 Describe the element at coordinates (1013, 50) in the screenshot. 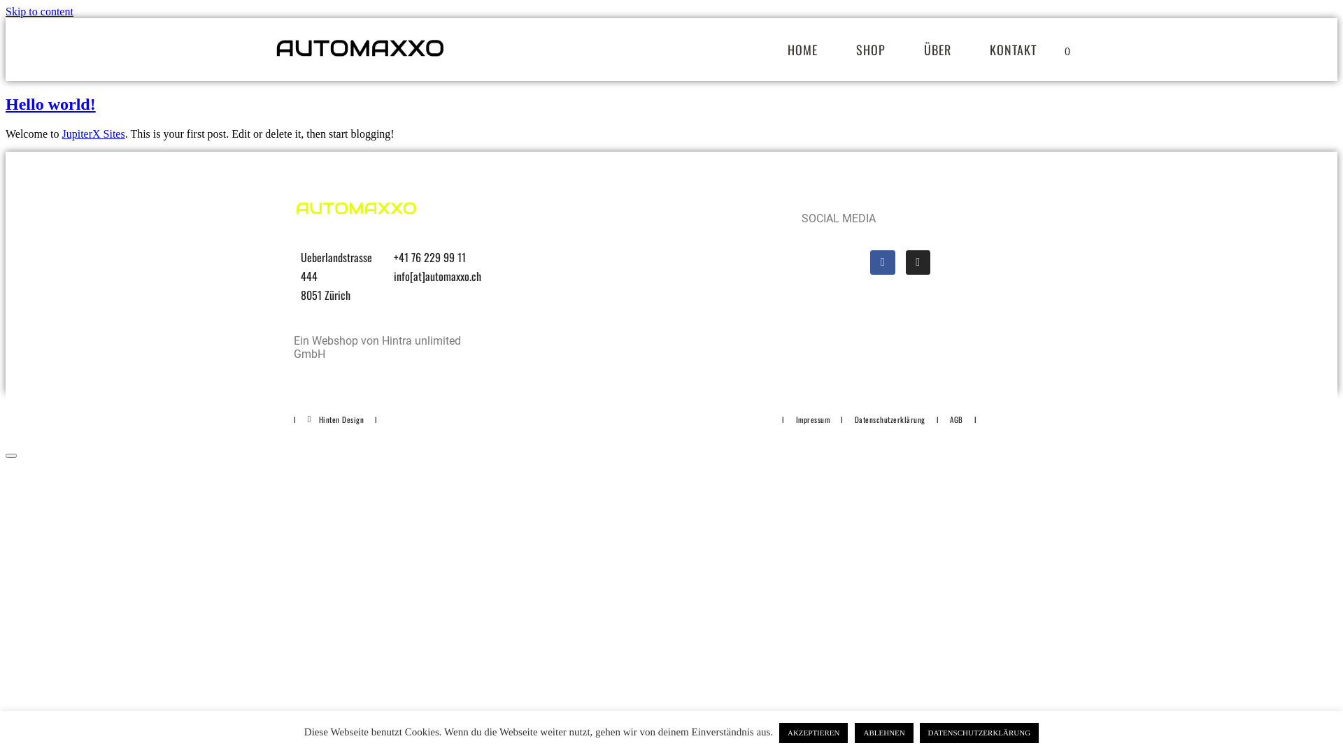

I see `KONTAKT` at that location.